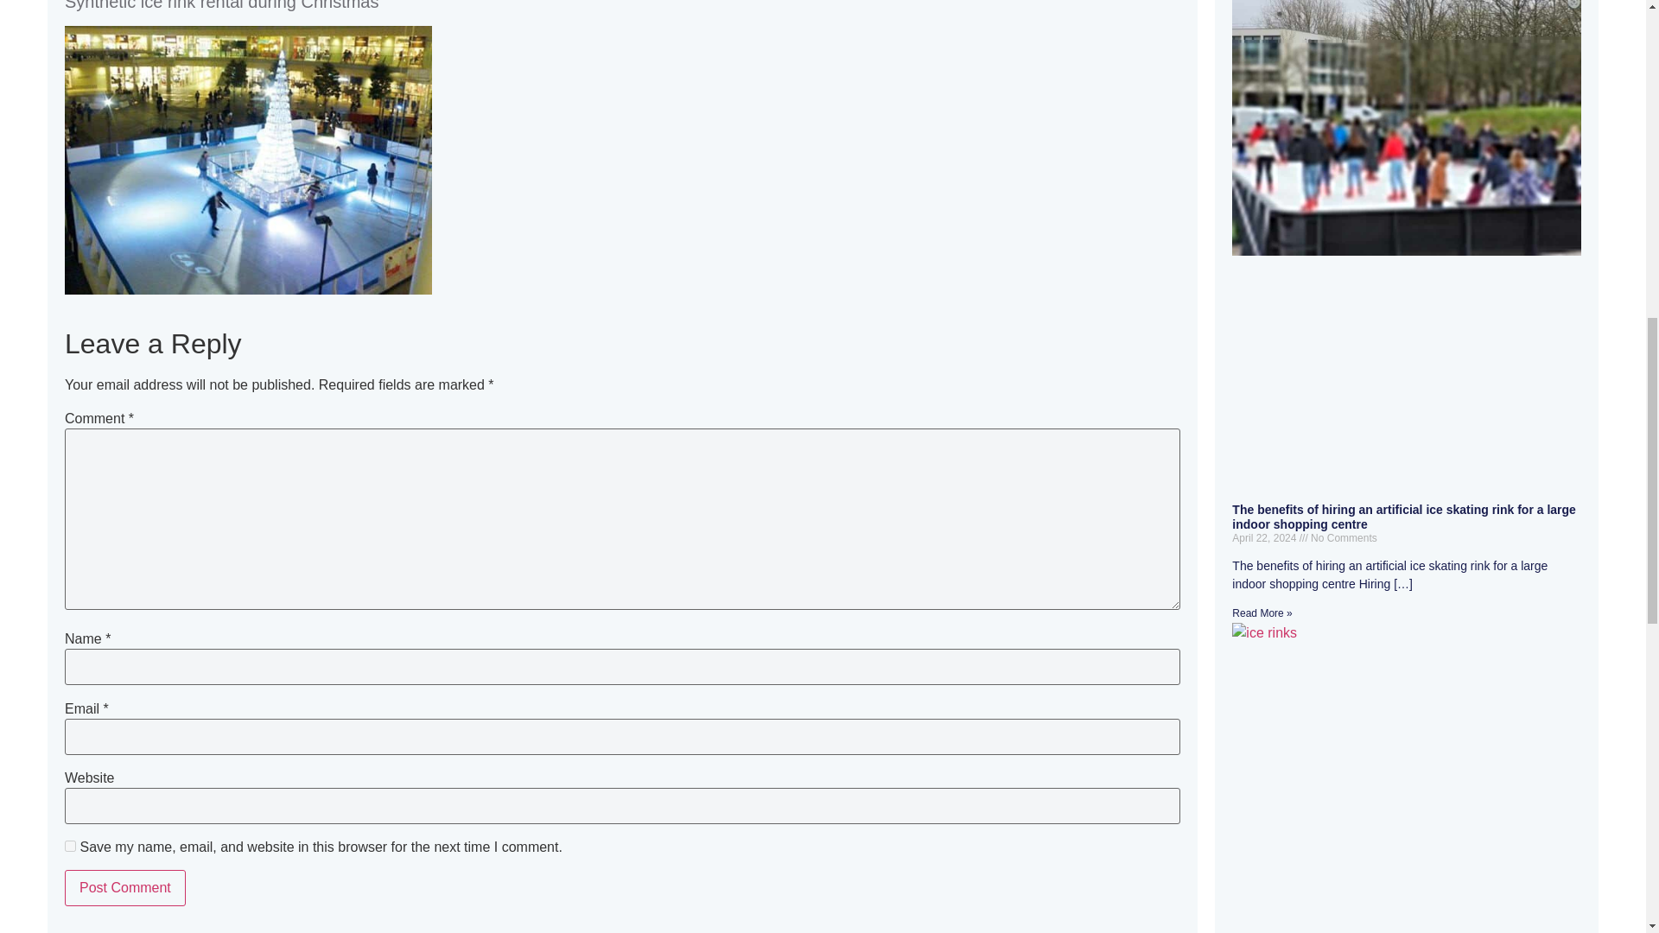  Describe the element at coordinates (70, 847) in the screenshot. I see `yes` at that location.